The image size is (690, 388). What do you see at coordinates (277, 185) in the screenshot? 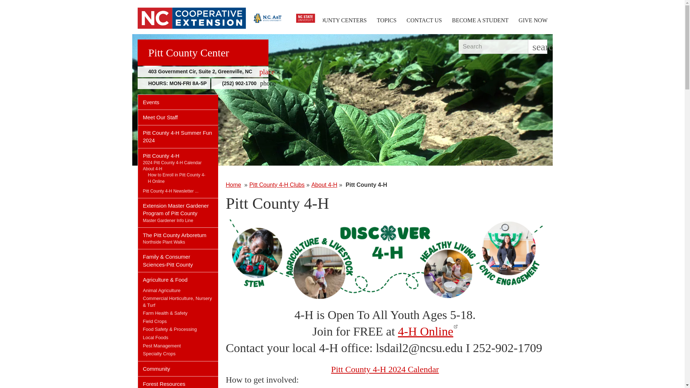
I see `Pitt County 4-H Clubs` at bounding box center [277, 185].